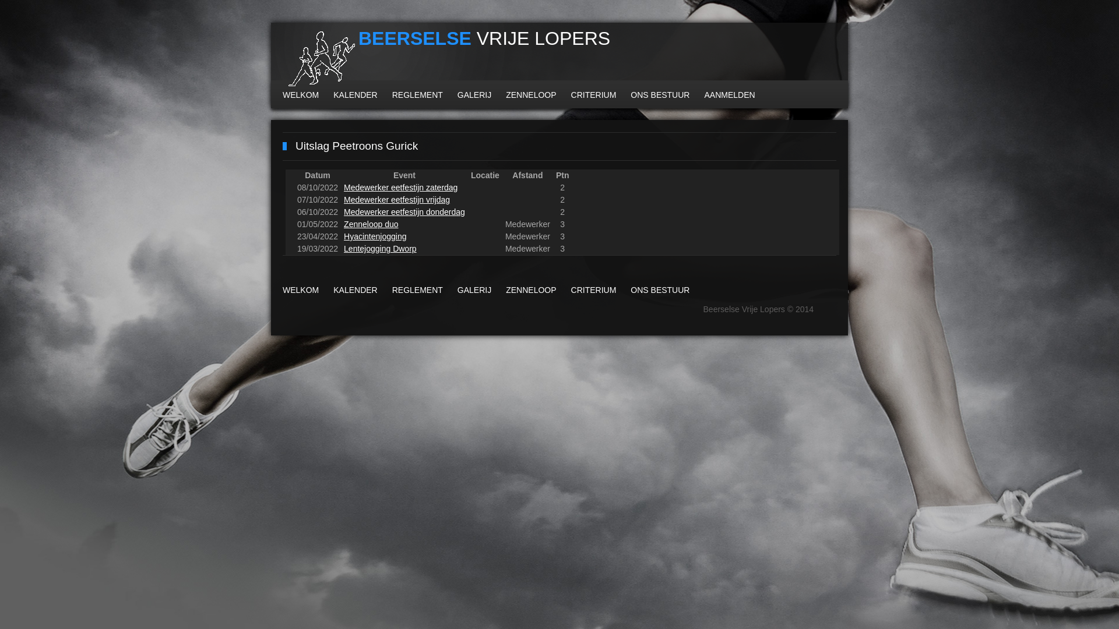  Describe the element at coordinates (301, 290) in the screenshot. I see `WELKOM` at that location.